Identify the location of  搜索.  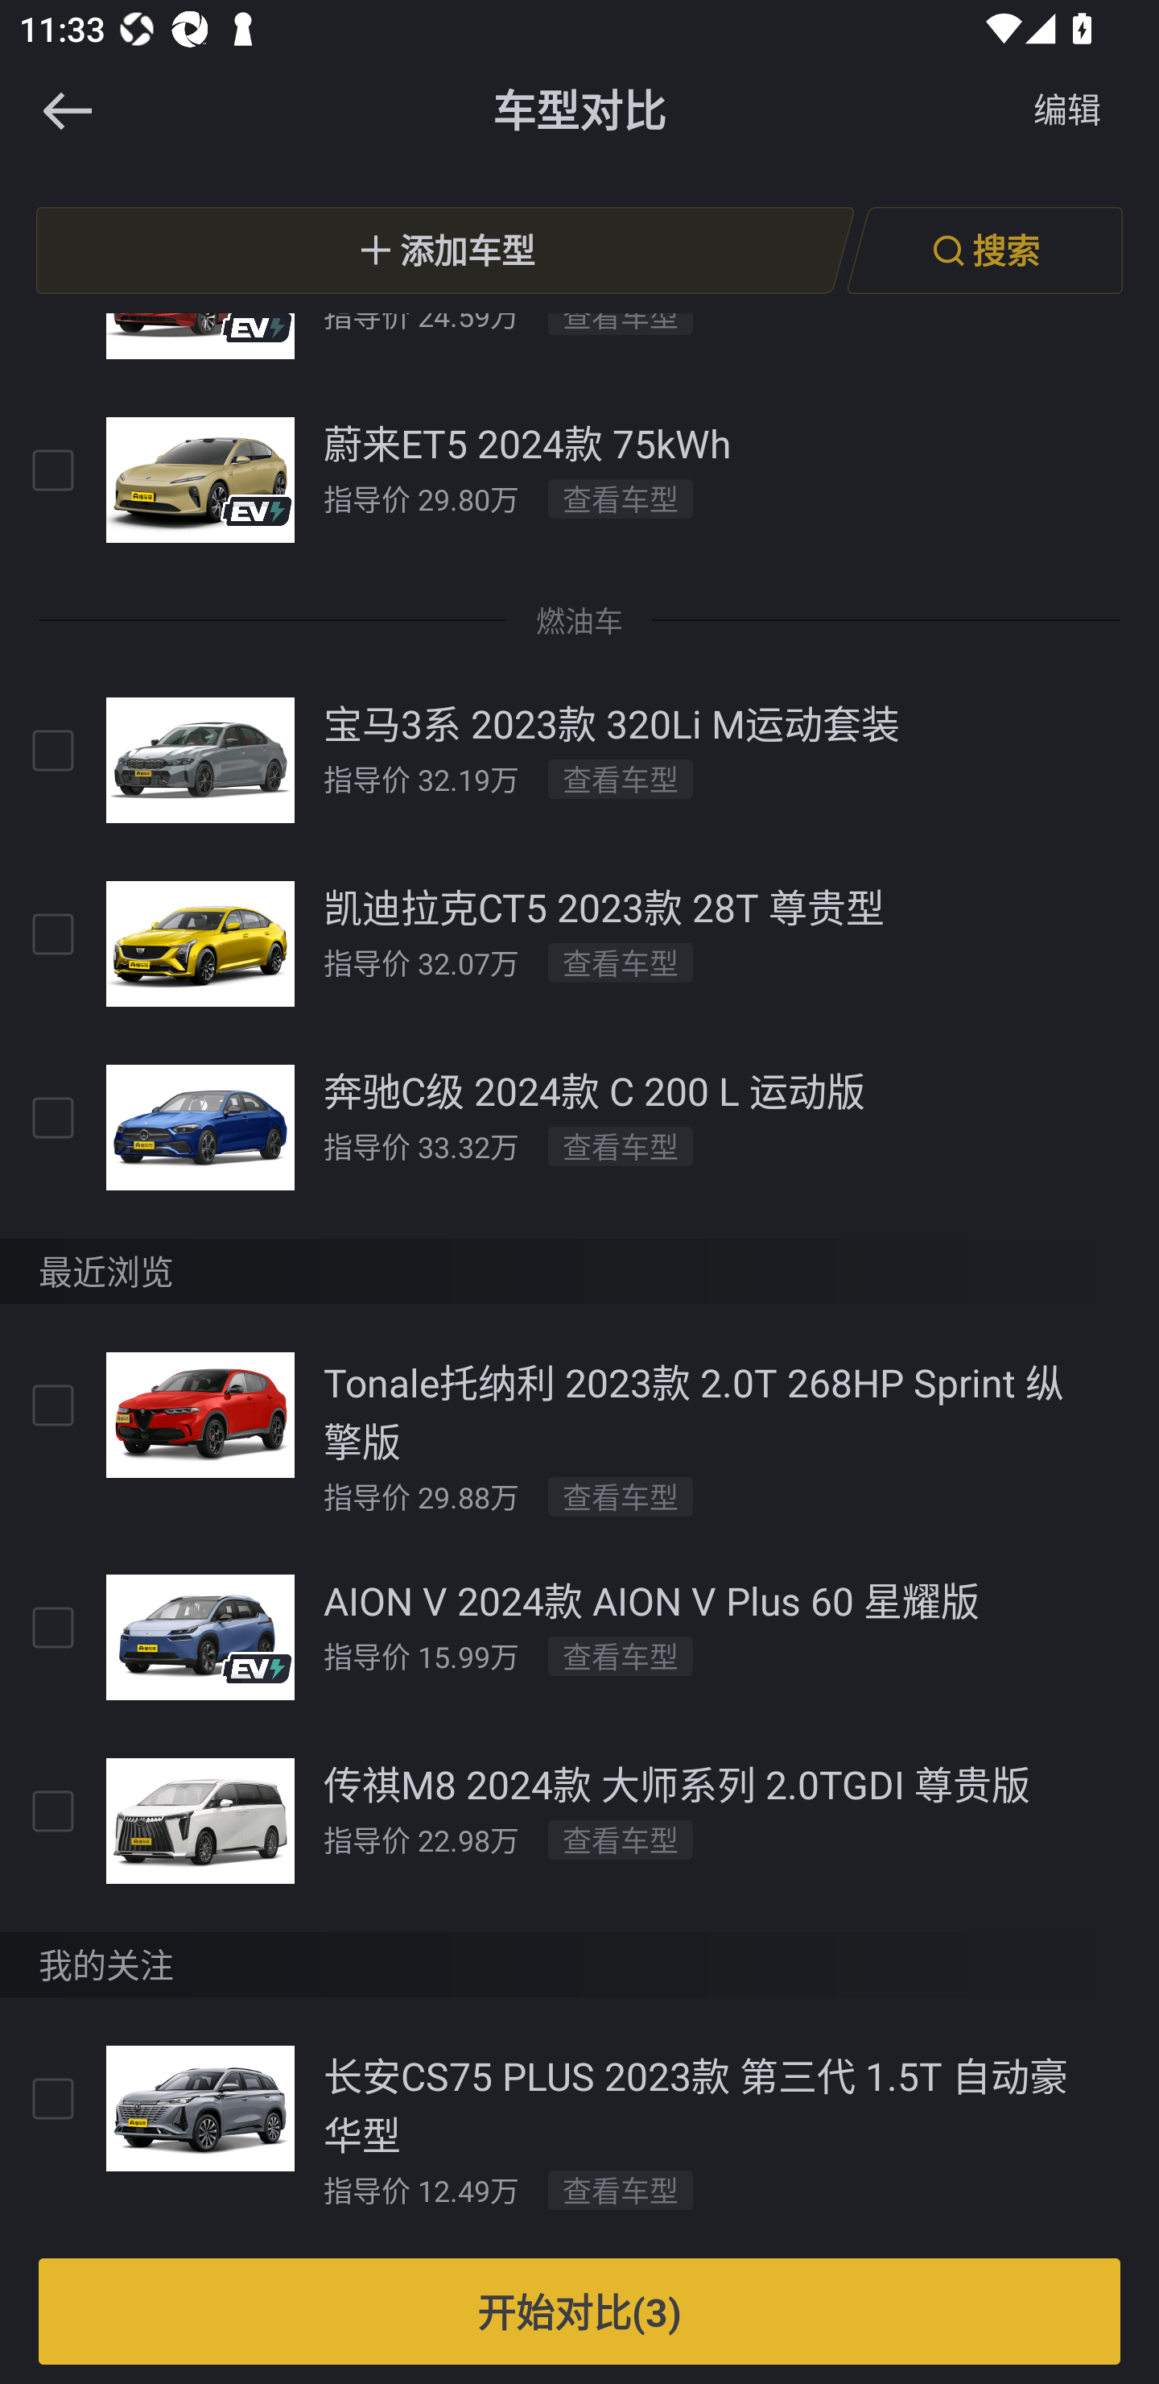
(984, 250).